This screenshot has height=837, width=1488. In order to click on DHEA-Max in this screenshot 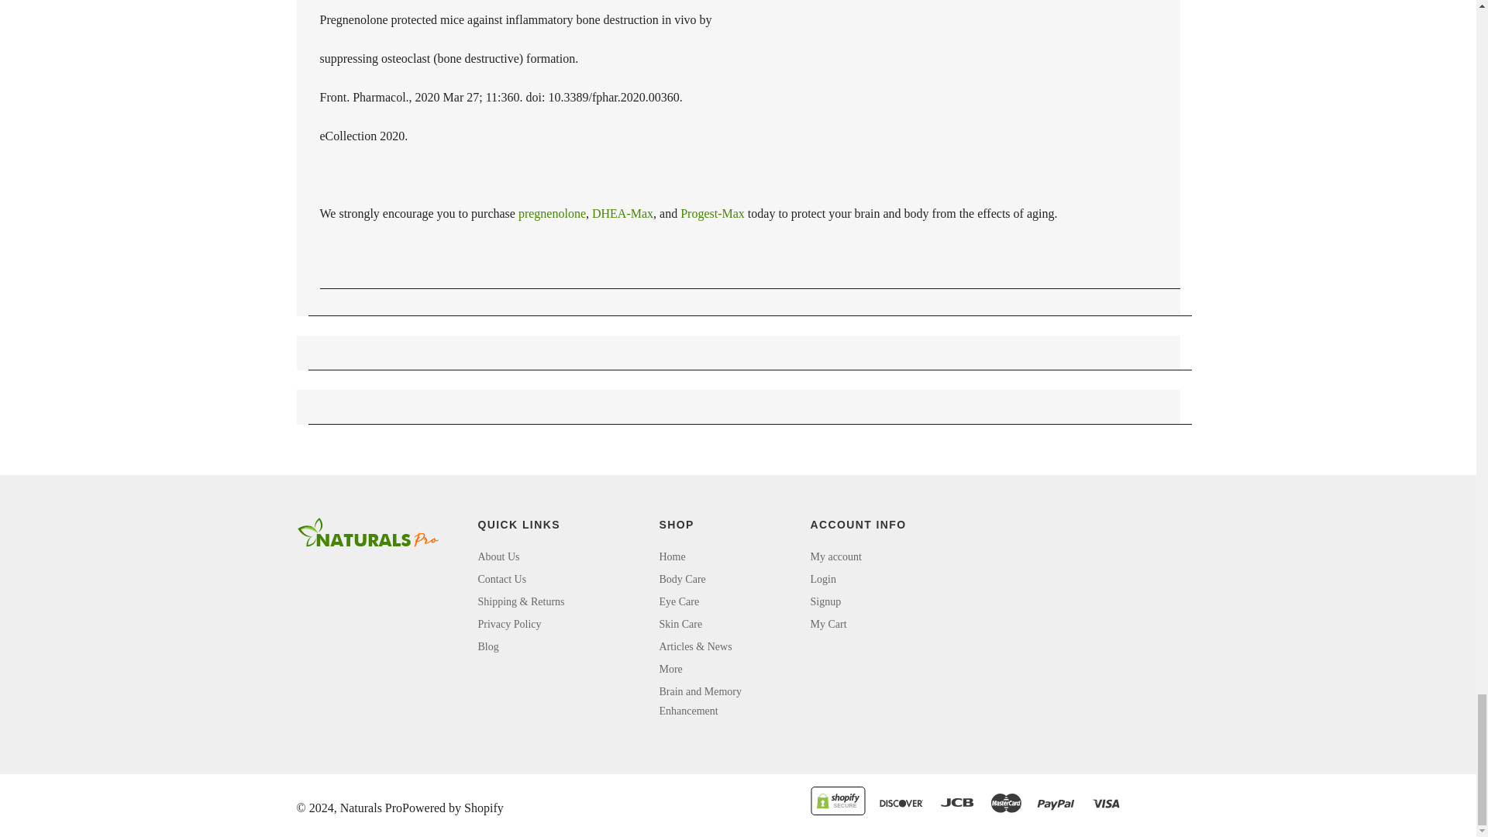, I will do `click(622, 213)`.